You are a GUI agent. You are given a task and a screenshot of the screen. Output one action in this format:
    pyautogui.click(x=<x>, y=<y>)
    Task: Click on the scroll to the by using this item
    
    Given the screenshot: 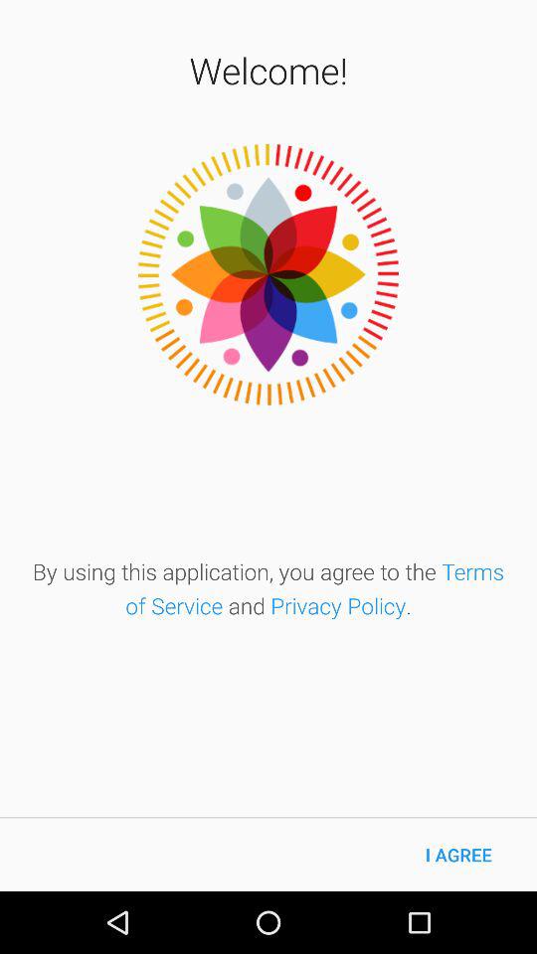 What is the action you would take?
    pyautogui.click(x=268, y=588)
    